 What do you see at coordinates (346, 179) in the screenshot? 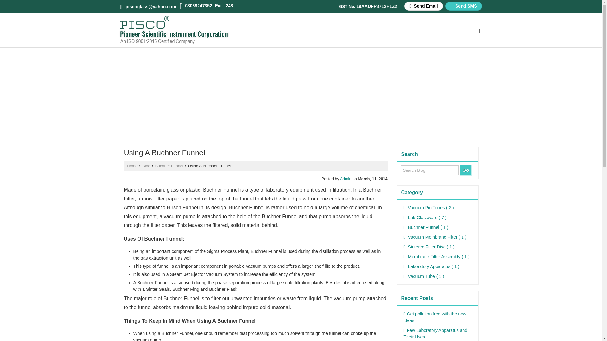
I see `Admin` at bounding box center [346, 179].